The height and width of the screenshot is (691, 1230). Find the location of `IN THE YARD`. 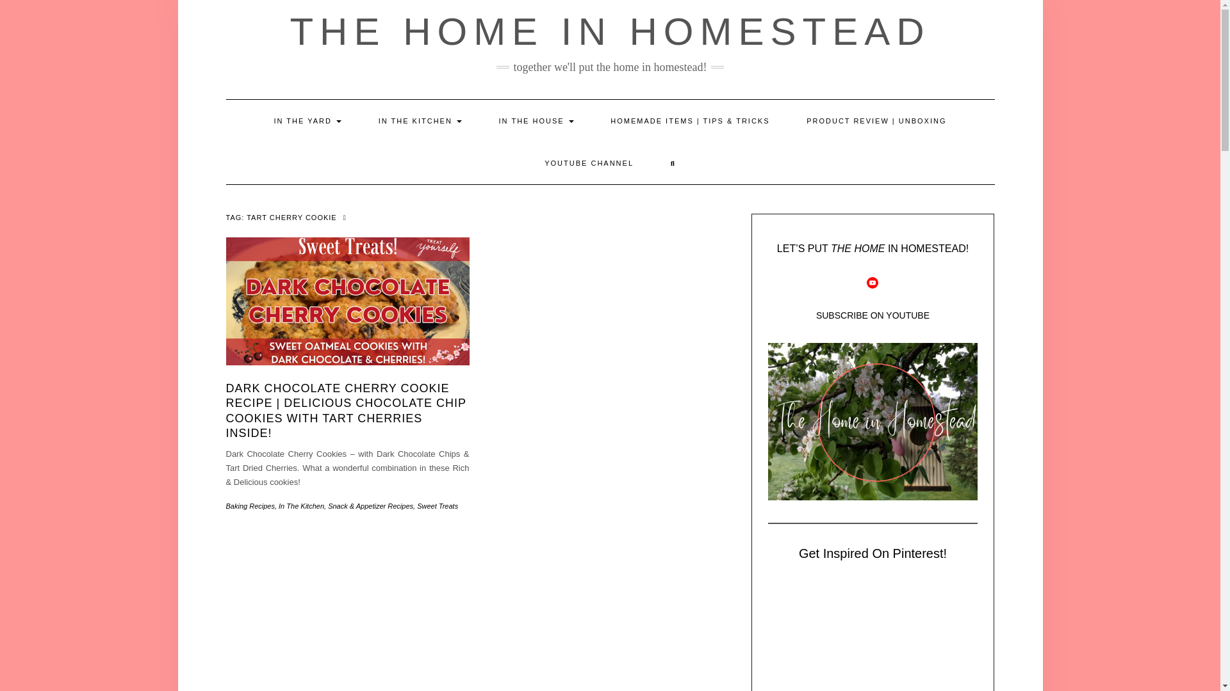

IN THE YARD is located at coordinates (307, 120).